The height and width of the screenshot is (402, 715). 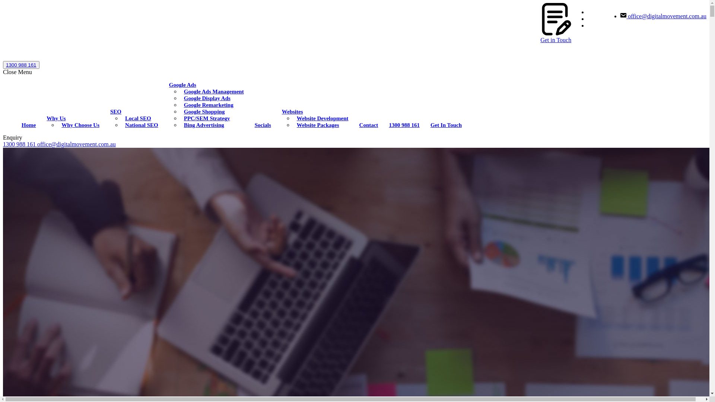 I want to click on Why Us, so click(x=54, y=118).